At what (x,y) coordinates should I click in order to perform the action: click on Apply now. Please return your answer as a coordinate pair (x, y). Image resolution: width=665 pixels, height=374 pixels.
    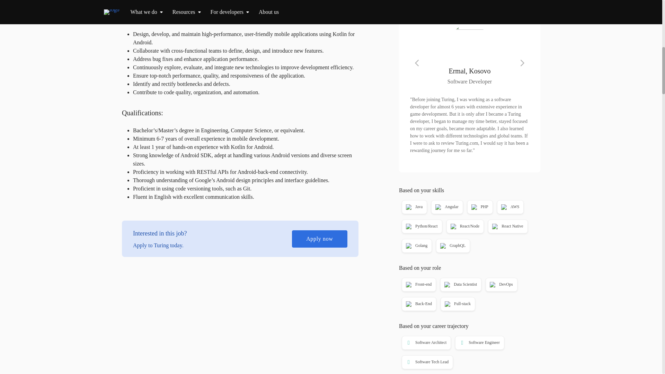
    Looking at the image, I should click on (319, 239).